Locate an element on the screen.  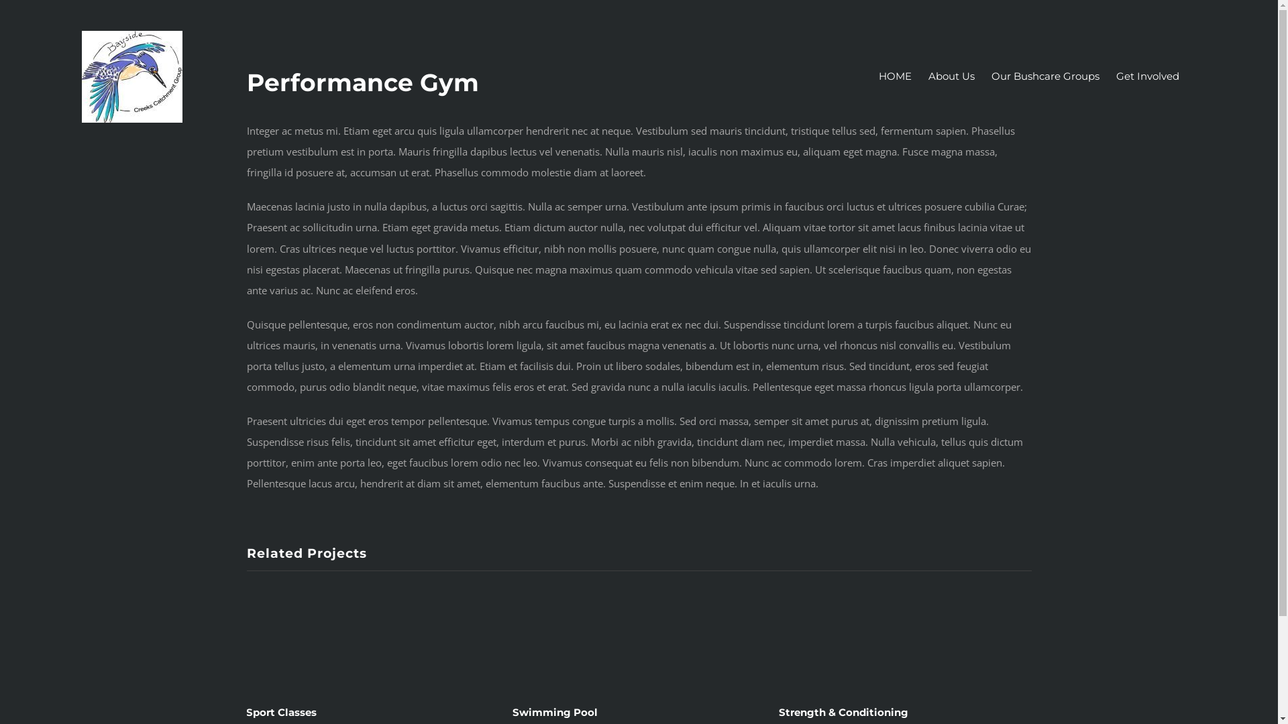
Sport Classes is located at coordinates (284, 712).